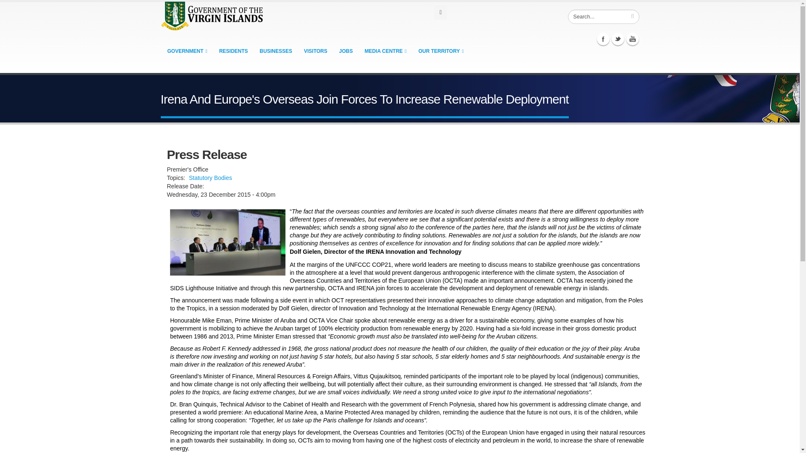  What do you see at coordinates (603, 17) in the screenshot?
I see `Search...` at bounding box center [603, 17].